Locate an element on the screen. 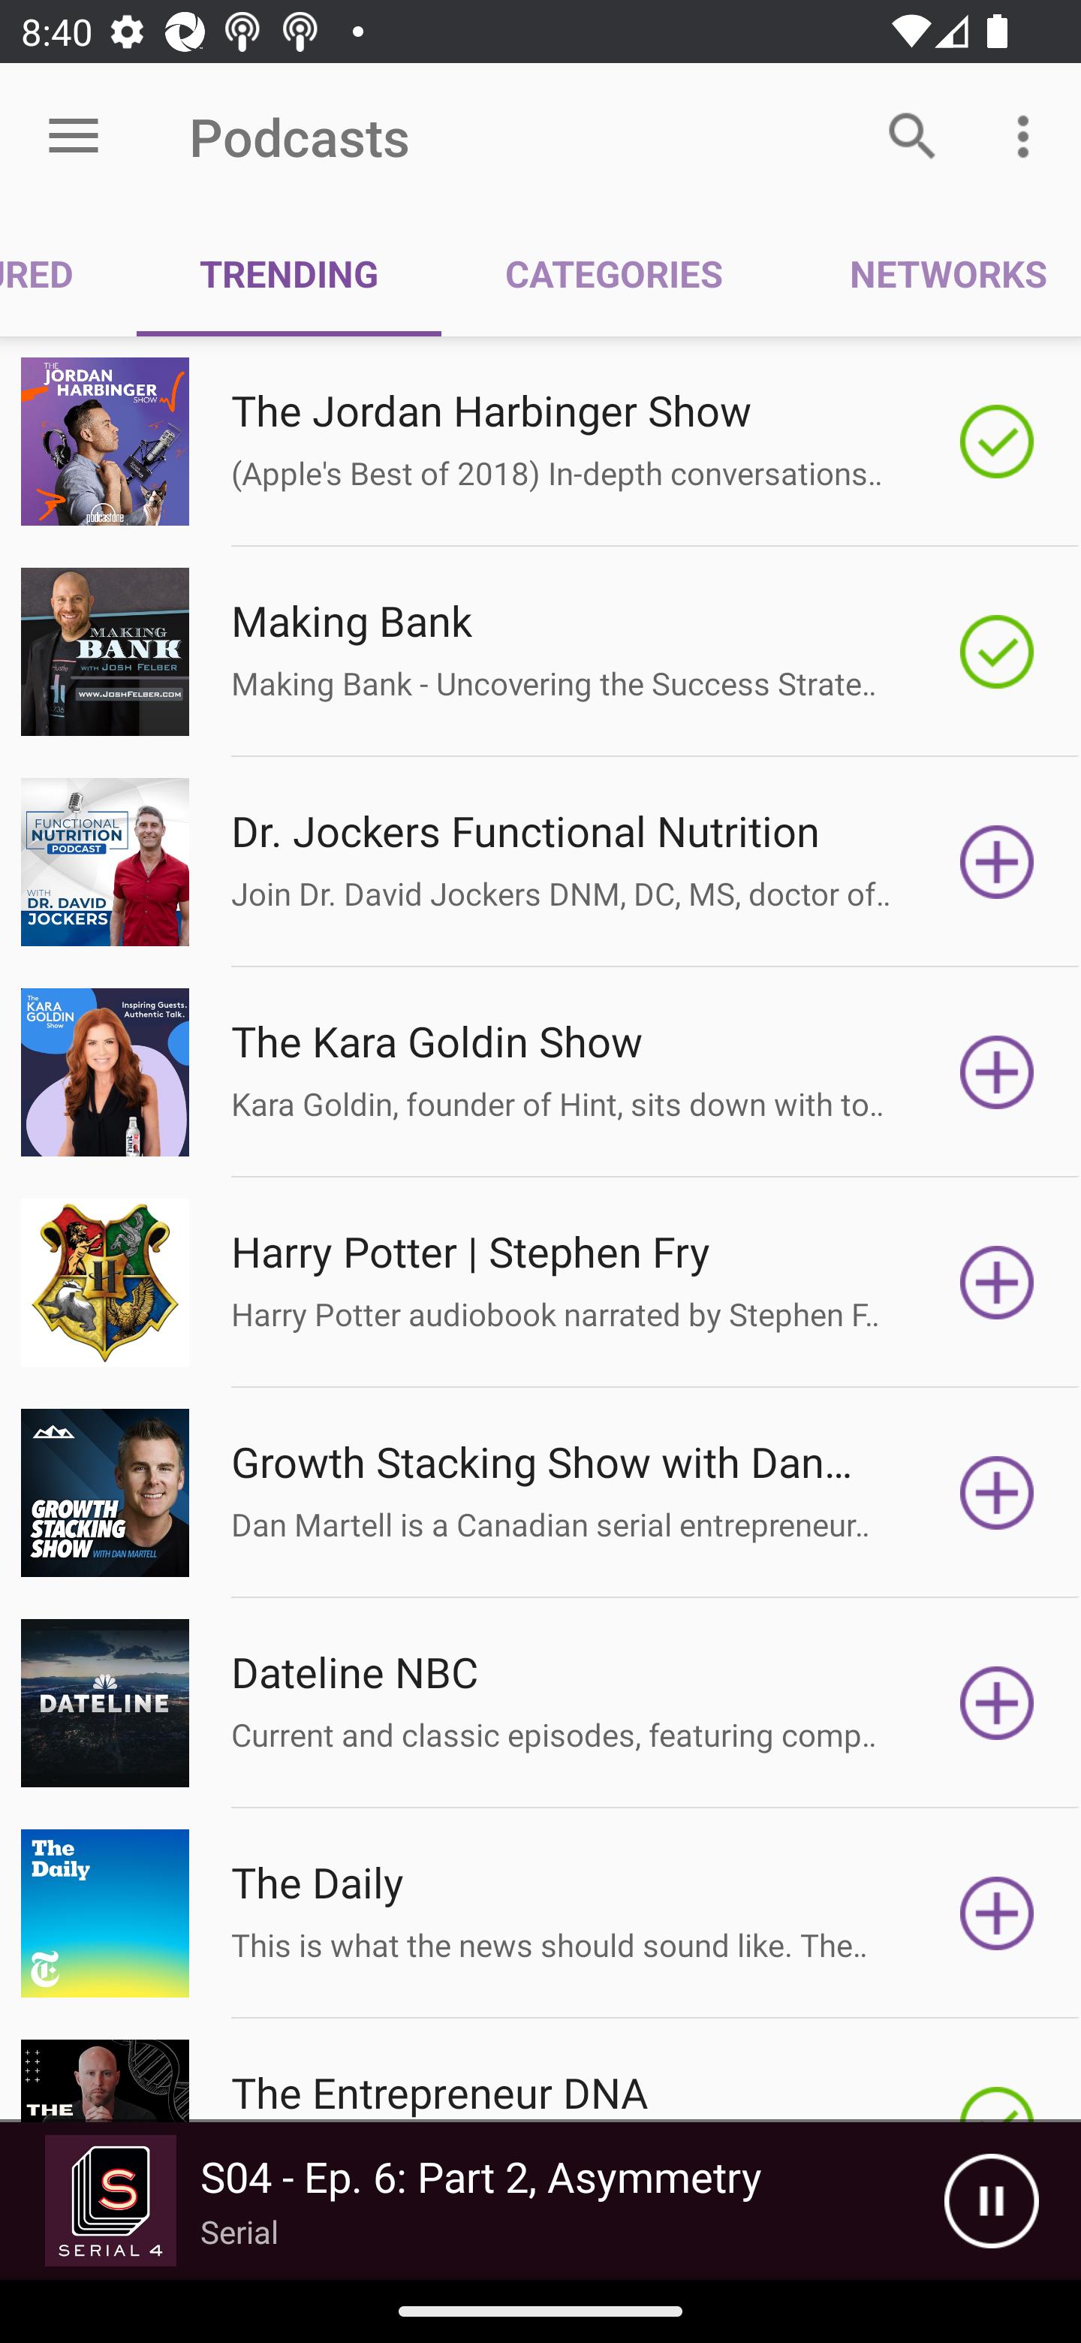 Image resolution: width=1081 pixels, height=2343 pixels. Search is located at coordinates (913, 135).